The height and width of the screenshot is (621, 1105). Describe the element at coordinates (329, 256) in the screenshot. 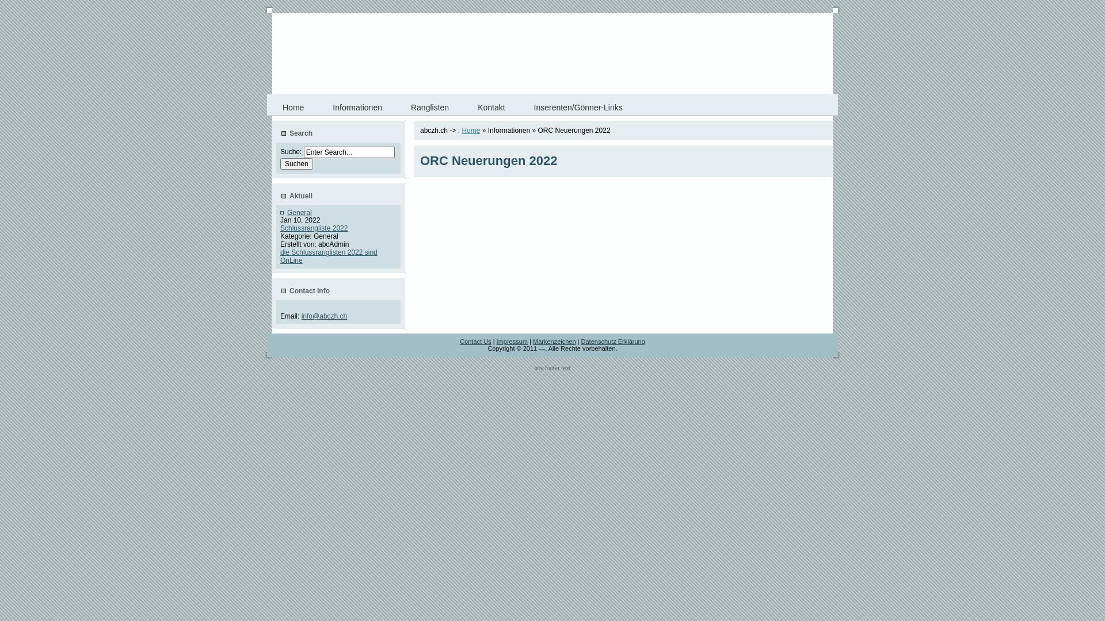

I see `die Schlussranglisten 2022 sind OnLine` at that location.